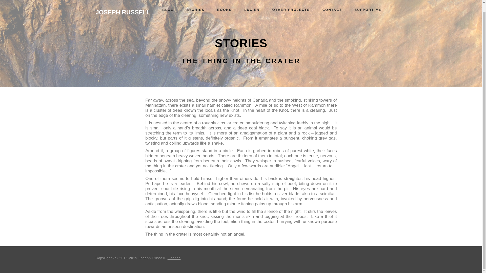  I want to click on LUCIEN, so click(252, 3).